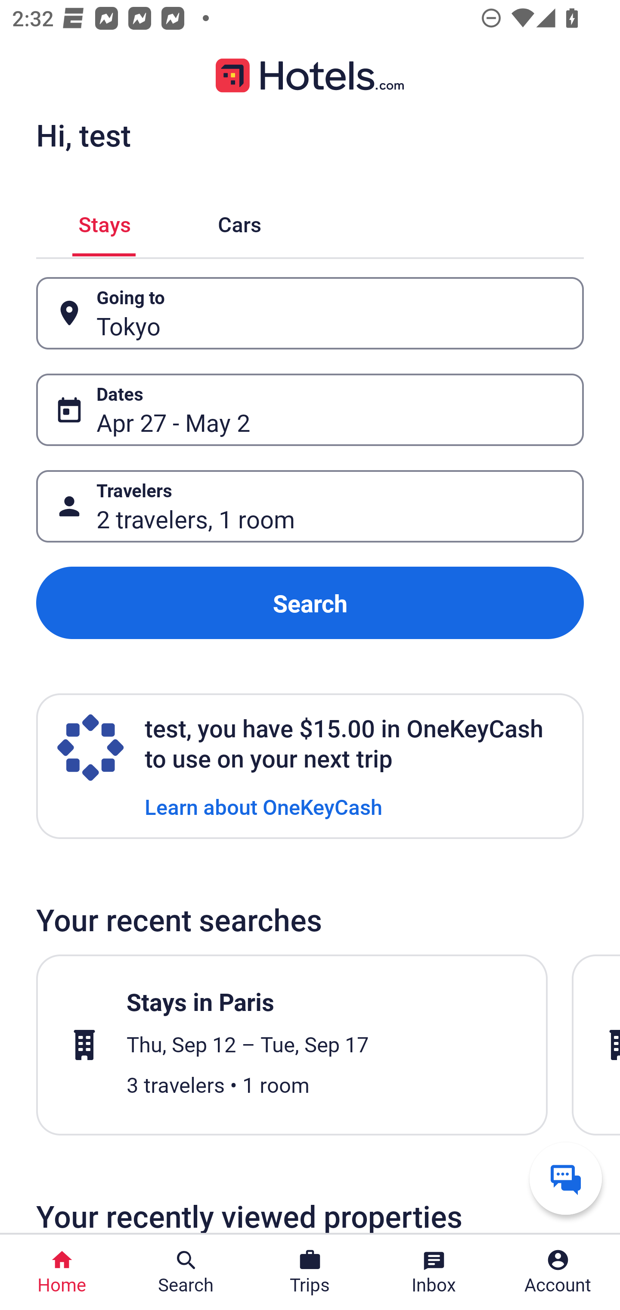 The height and width of the screenshot is (1310, 620). I want to click on Going to Button Tokyo, so click(310, 314).